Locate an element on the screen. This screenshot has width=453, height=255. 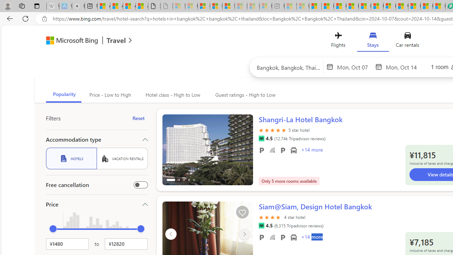
Stays is located at coordinates (373, 41).